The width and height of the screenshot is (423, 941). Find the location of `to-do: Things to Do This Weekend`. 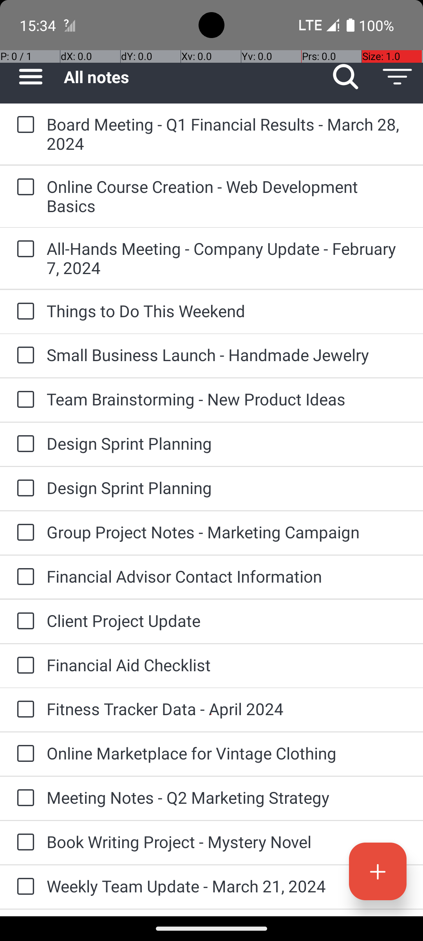

to-do: Things to Do This Weekend is located at coordinates (23, 312).